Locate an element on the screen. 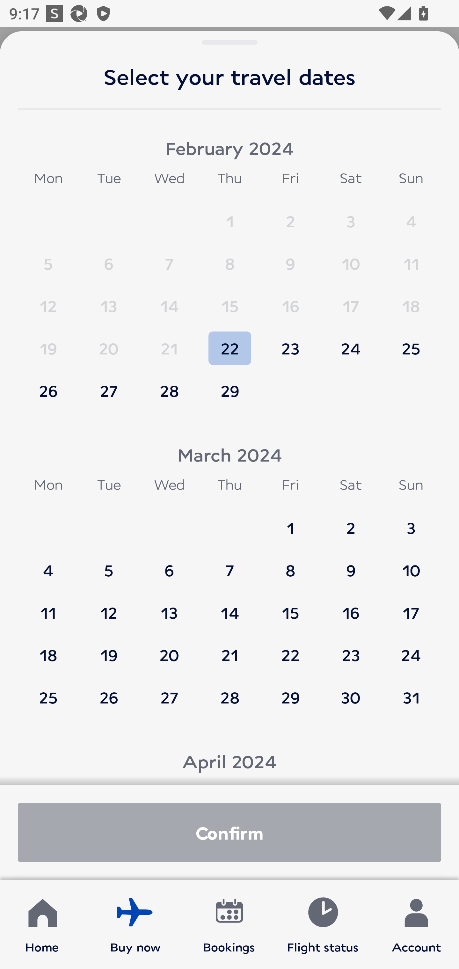  10 is located at coordinates (411, 565).